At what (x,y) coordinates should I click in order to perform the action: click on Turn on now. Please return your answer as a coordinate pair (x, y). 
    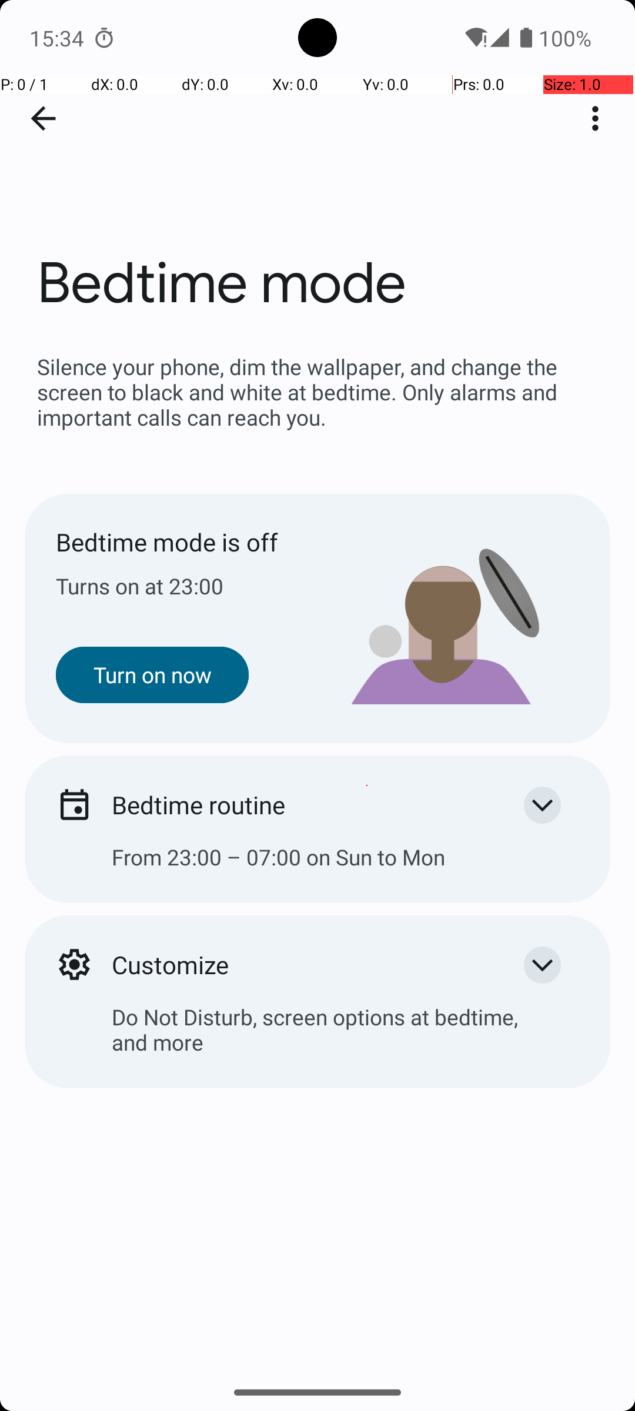
    Looking at the image, I should click on (152, 675).